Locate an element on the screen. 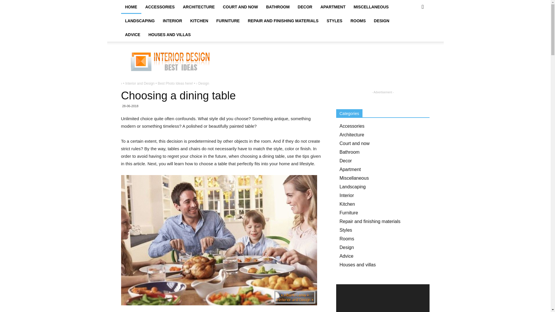 The width and height of the screenshot is (555, 312). LANDSCAPING is located at coordinates (140, 21).